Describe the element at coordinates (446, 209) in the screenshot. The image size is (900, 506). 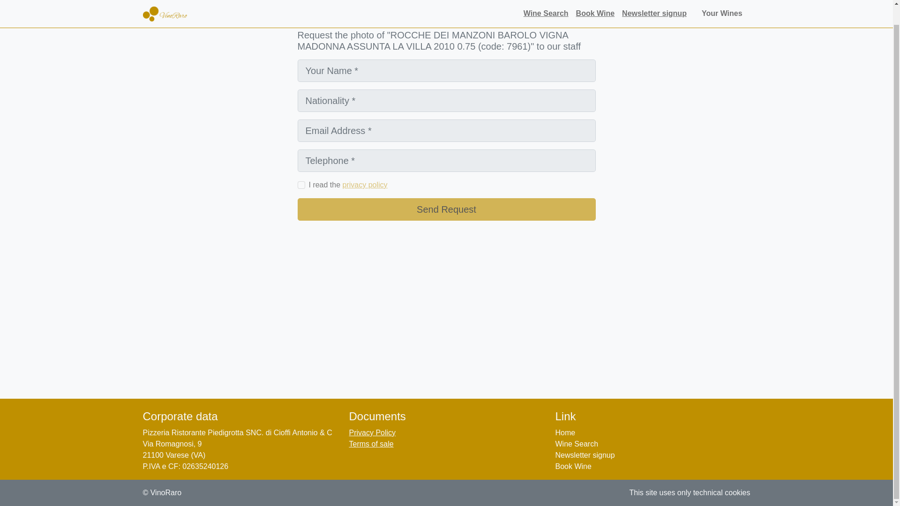
I see `Send Request` at that location.